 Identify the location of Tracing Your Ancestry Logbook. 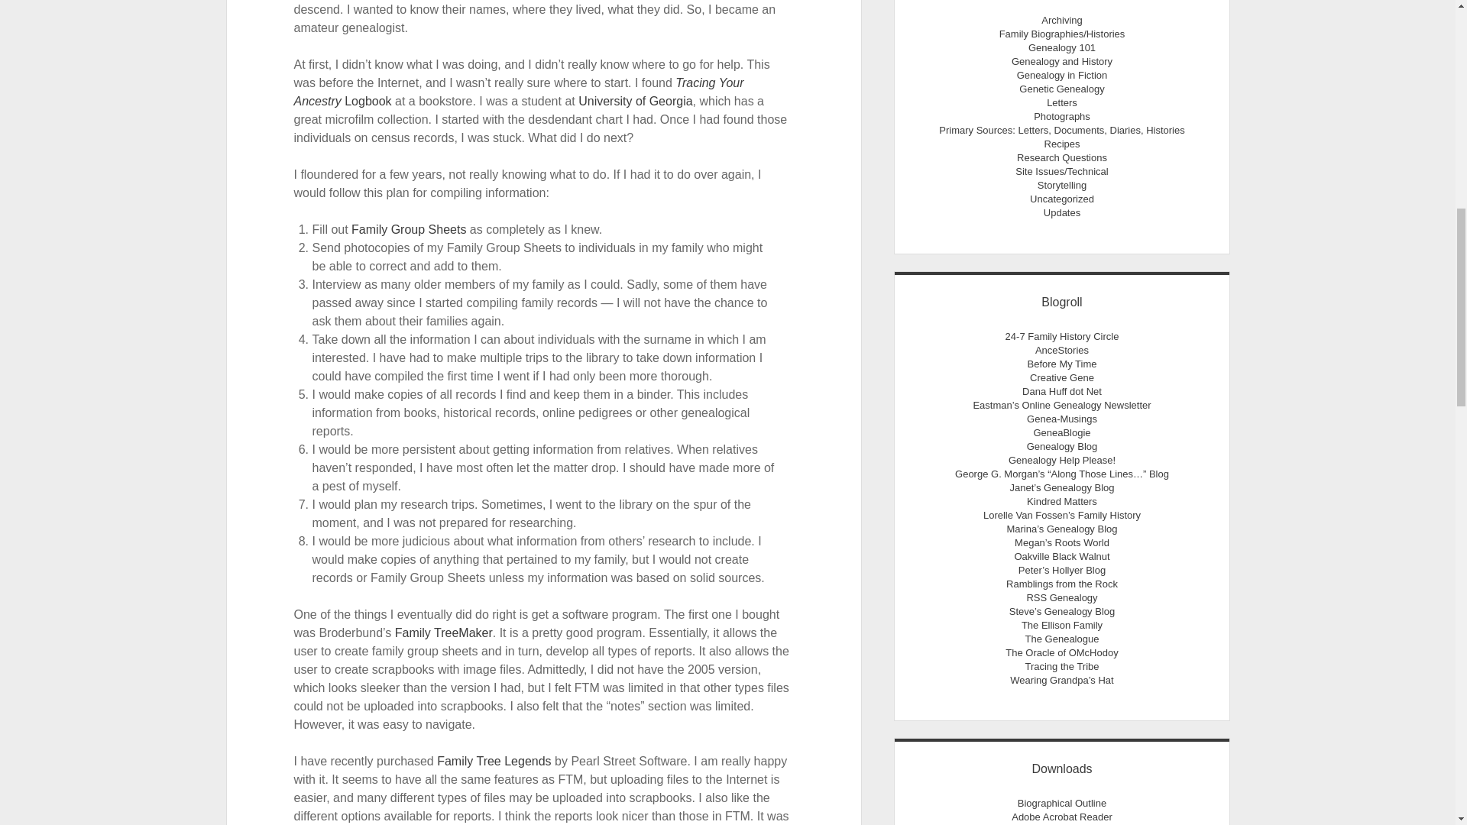
(519, 92).